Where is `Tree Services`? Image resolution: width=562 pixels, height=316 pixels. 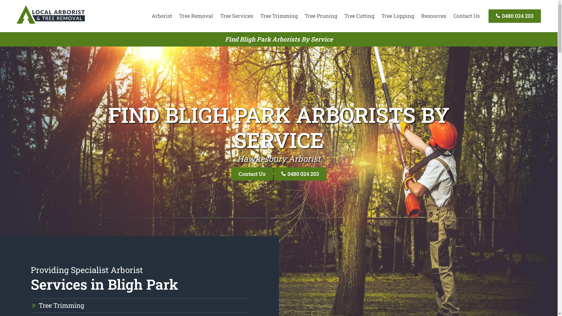
Tree Services is located at coordinates (237, 16).